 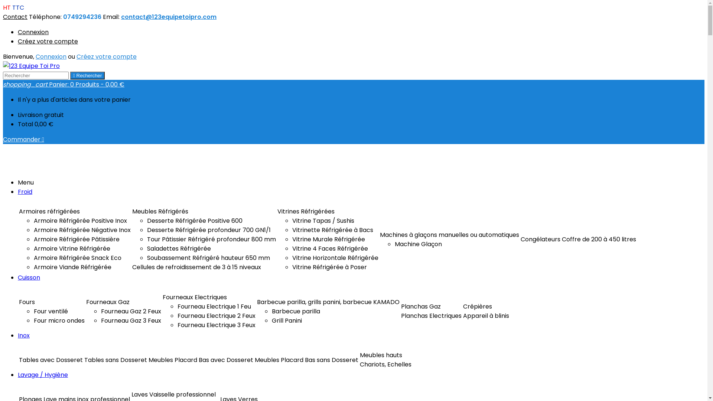 I want to click on Connexion, so click(x=51, y=56).